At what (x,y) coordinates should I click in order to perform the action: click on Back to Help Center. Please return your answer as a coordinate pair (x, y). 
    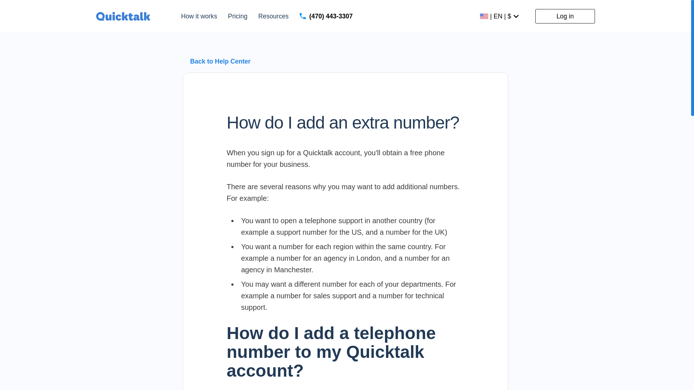
    Looking at the image, I should click on (220, 61).